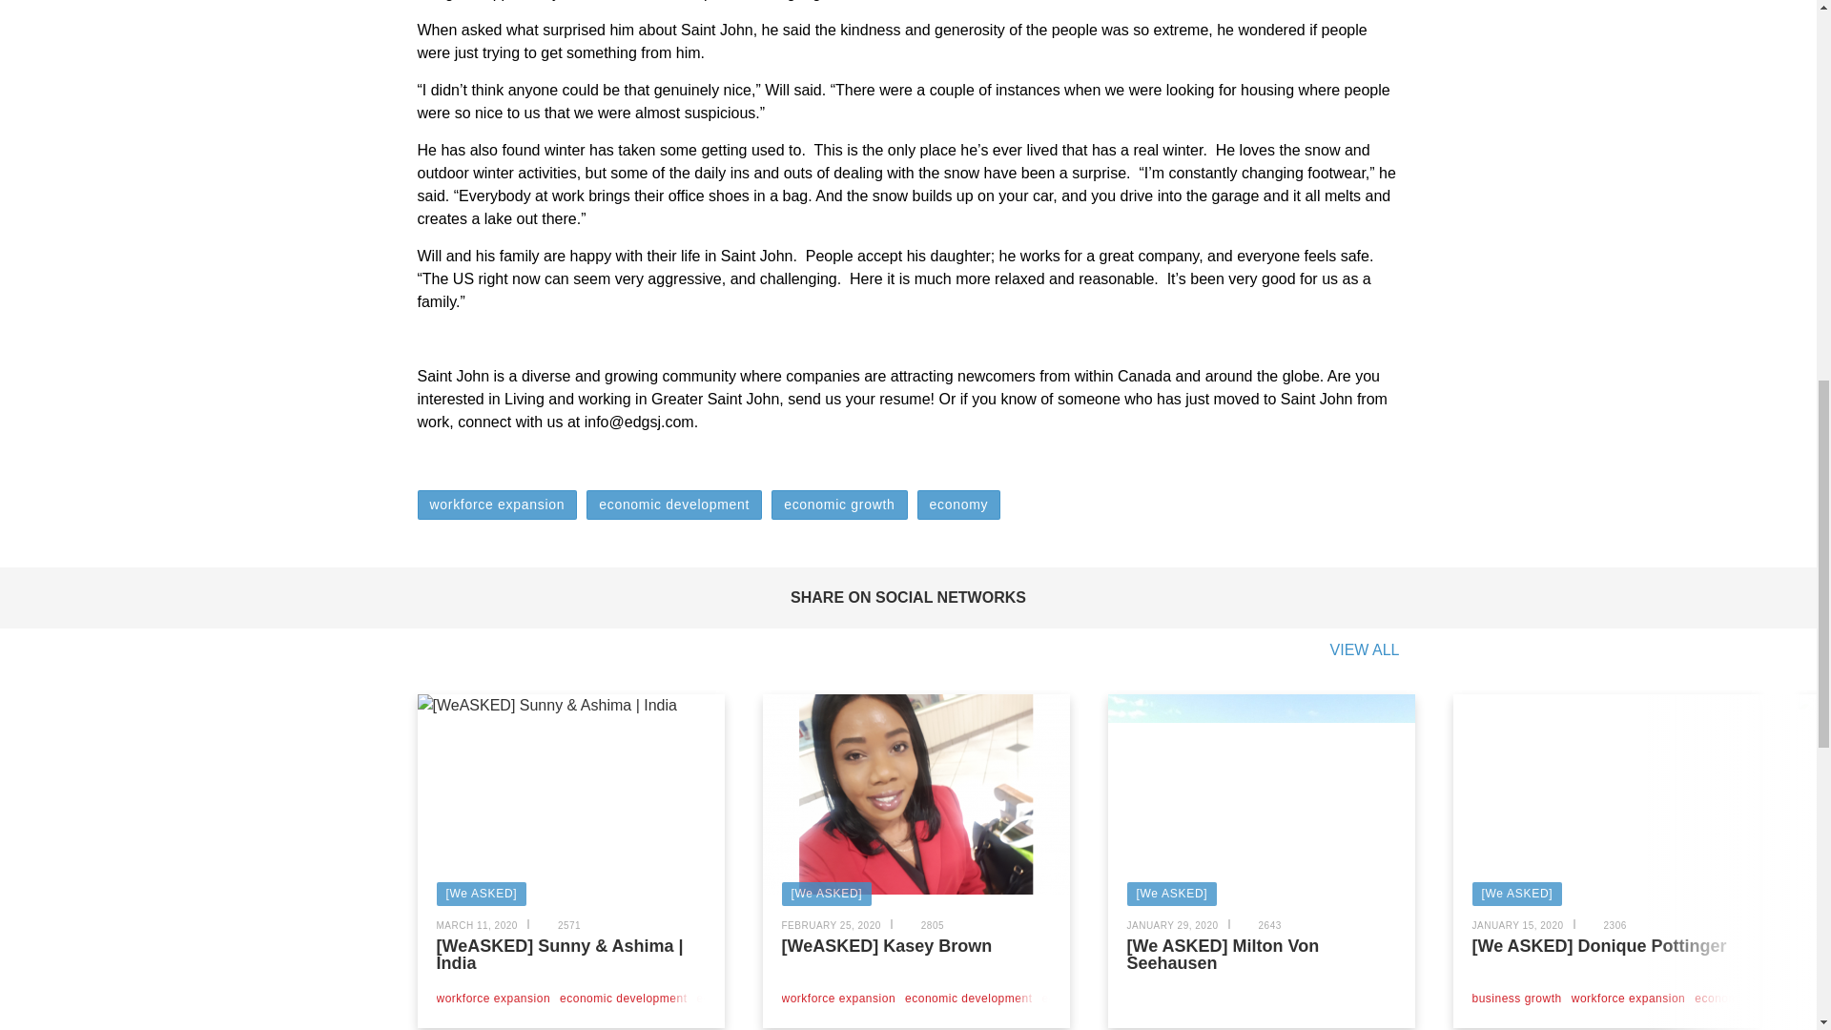  What do you see at coordinates (498, 505) in the screenshot?
I see `workforce expansion` at bounding box center [498, 505].